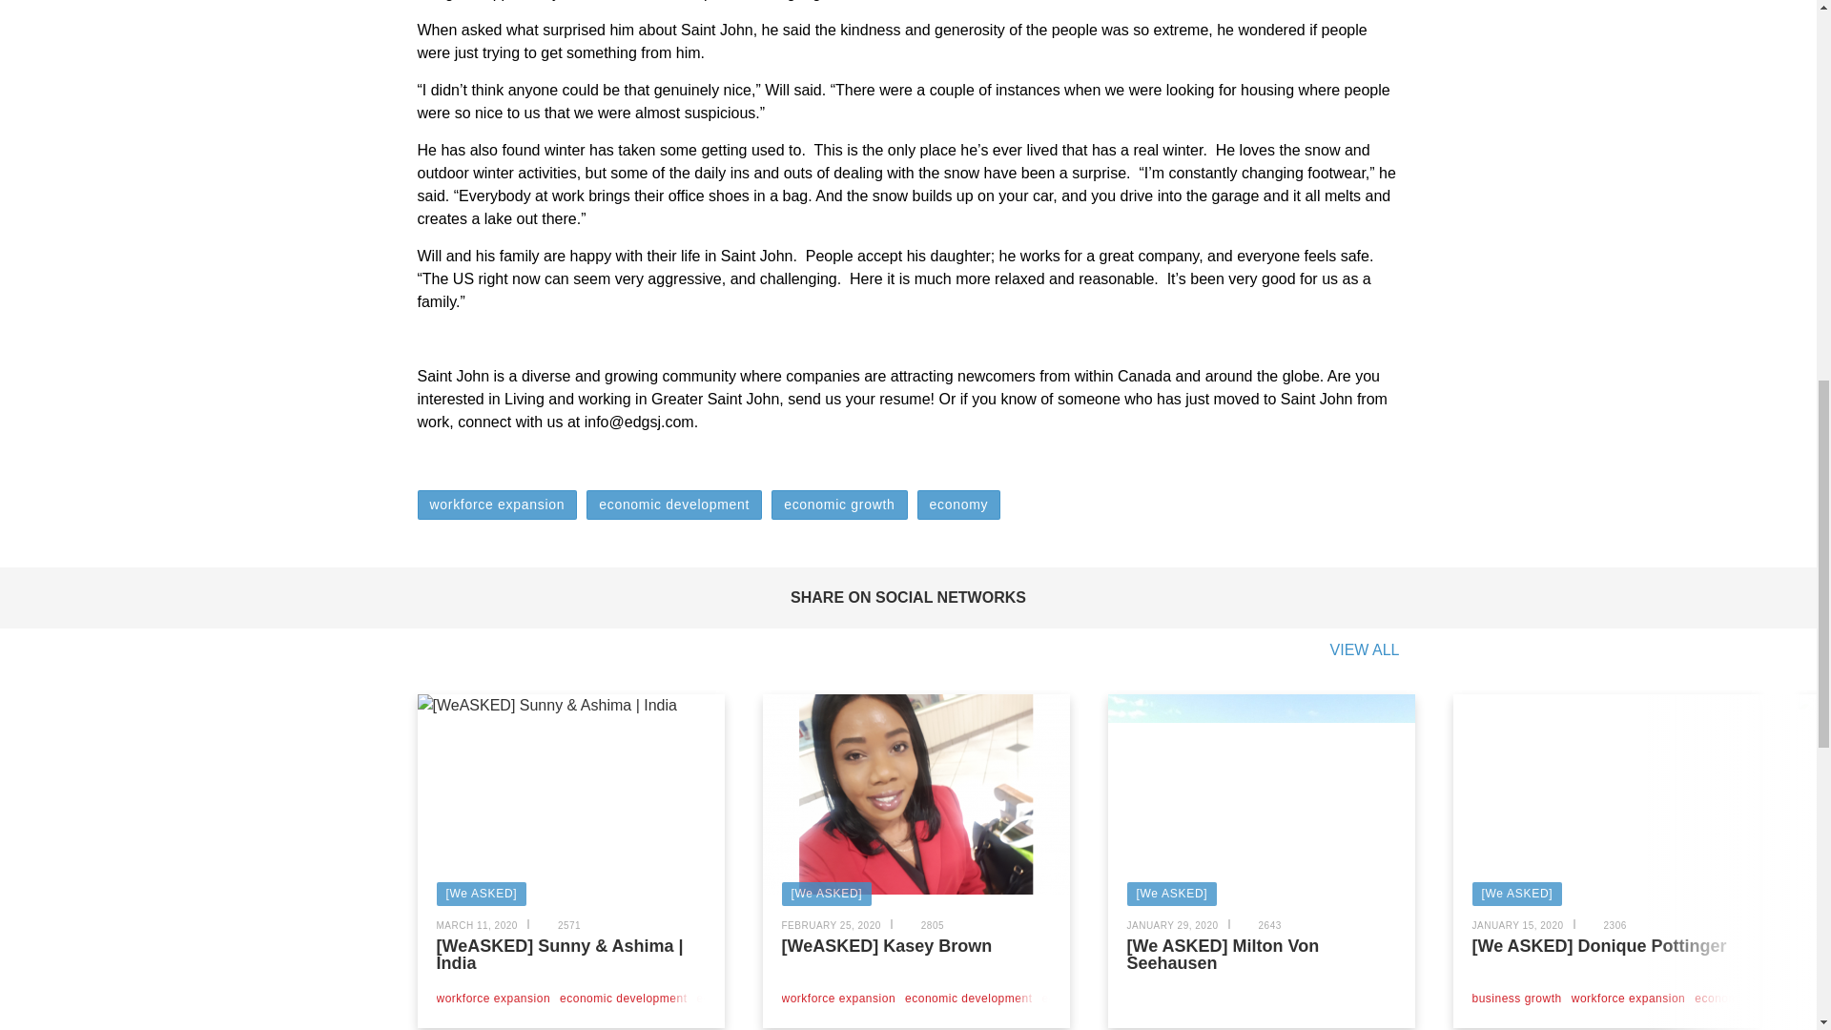  What do you see at coordinates (498, 505) in the screenshot?
I see `workforce expansion` at bounding box center [498, 505].